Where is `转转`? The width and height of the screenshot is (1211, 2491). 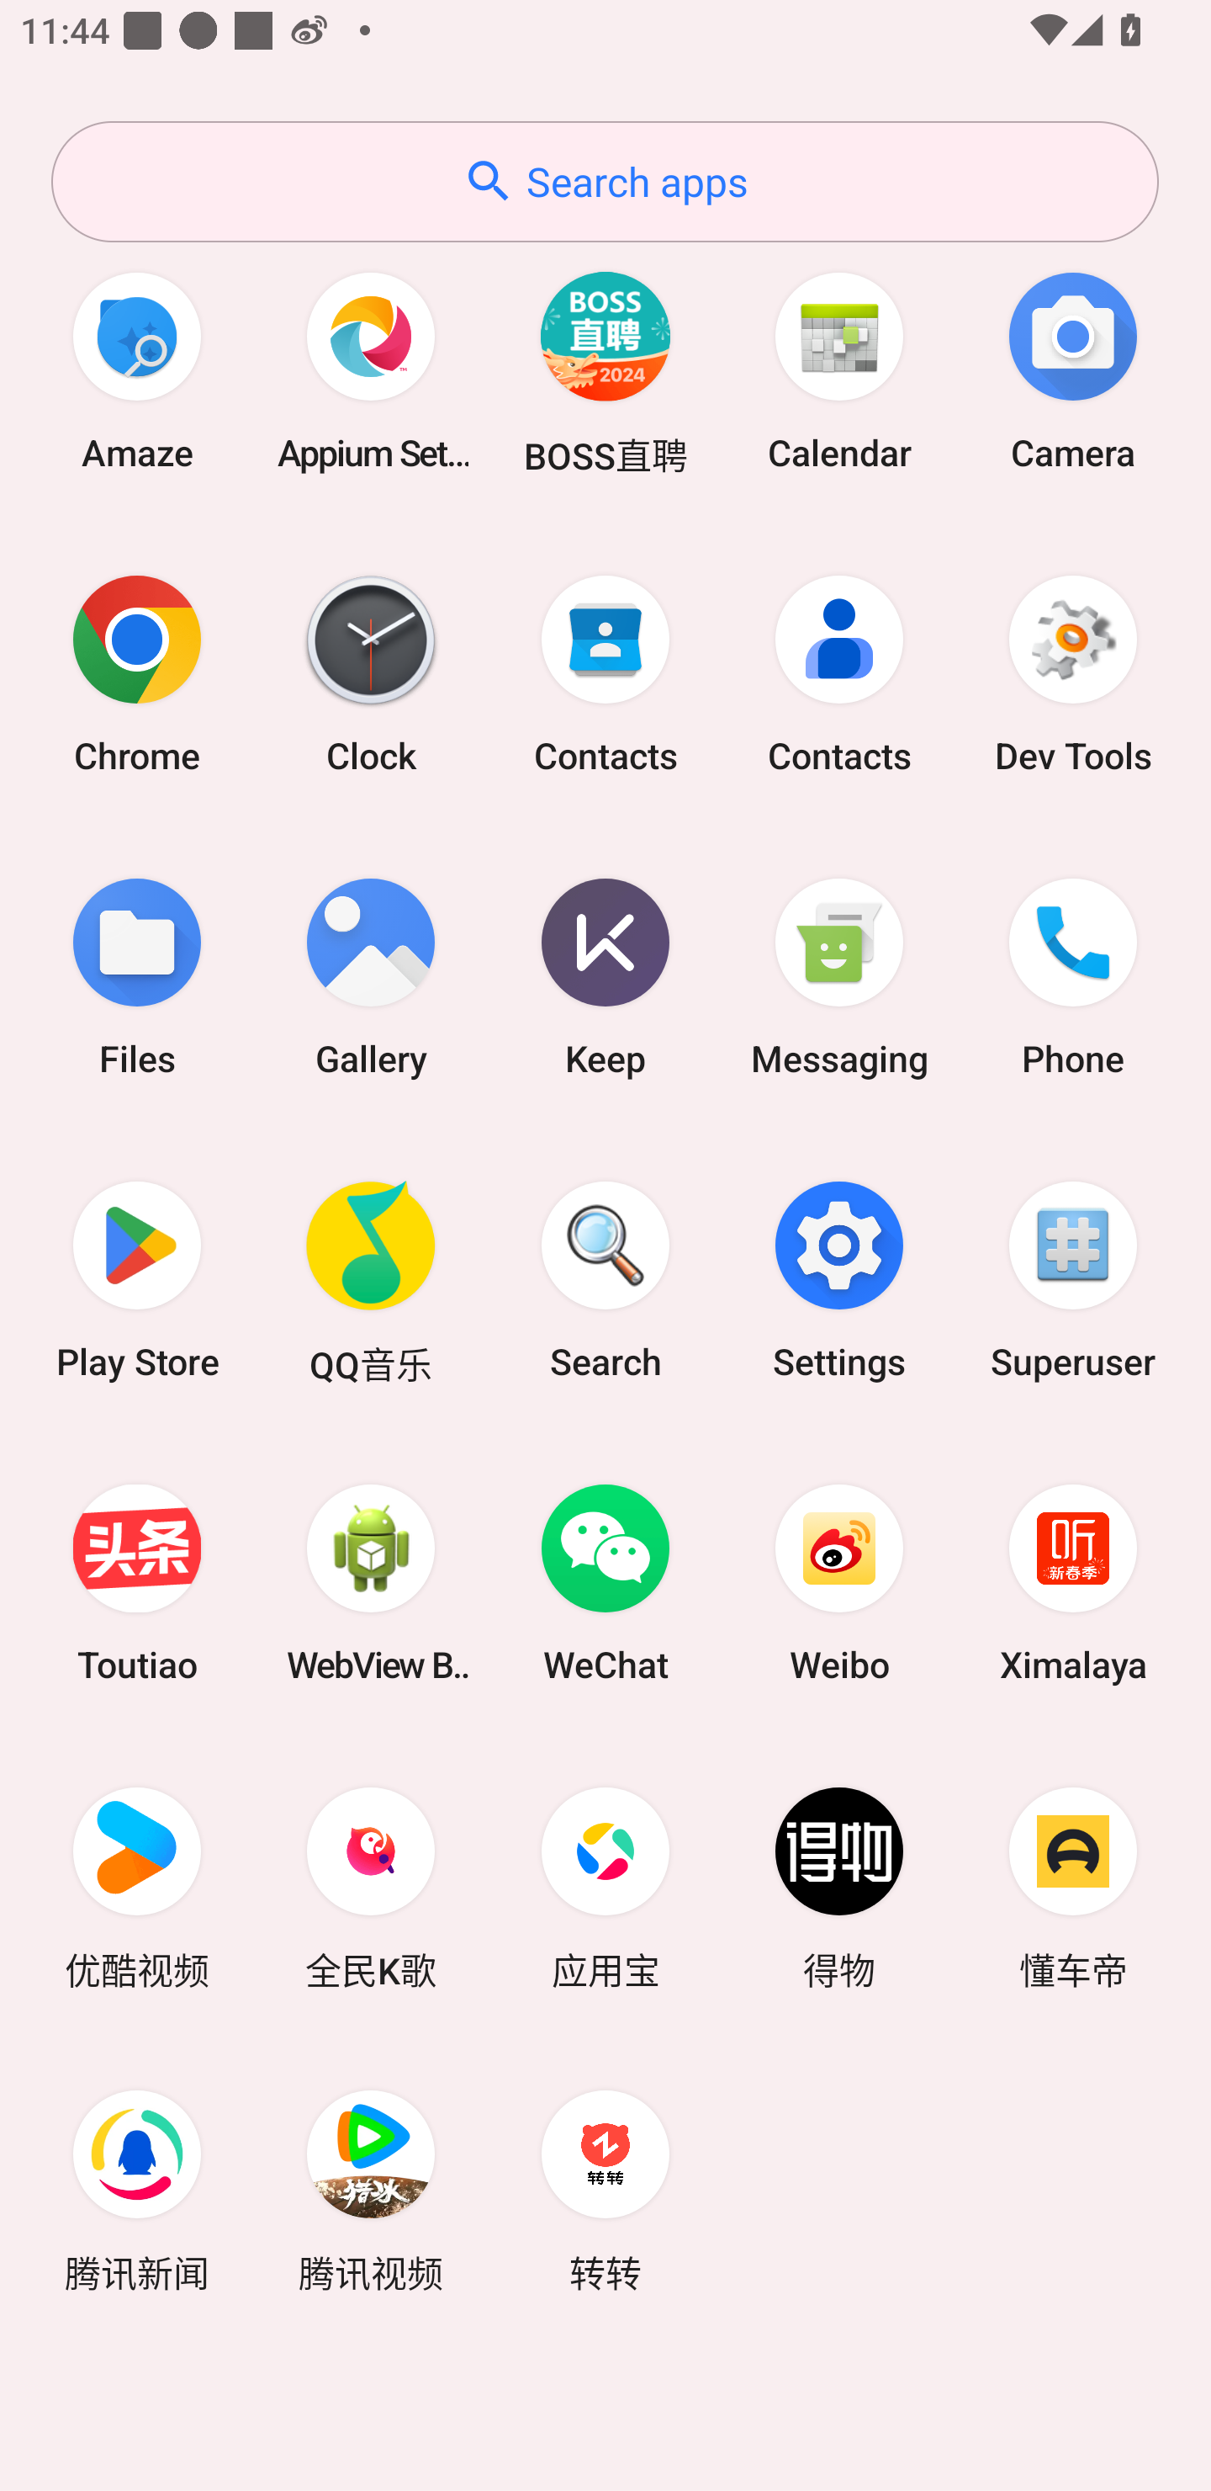
转转 is located at coordinates (605, 2190).